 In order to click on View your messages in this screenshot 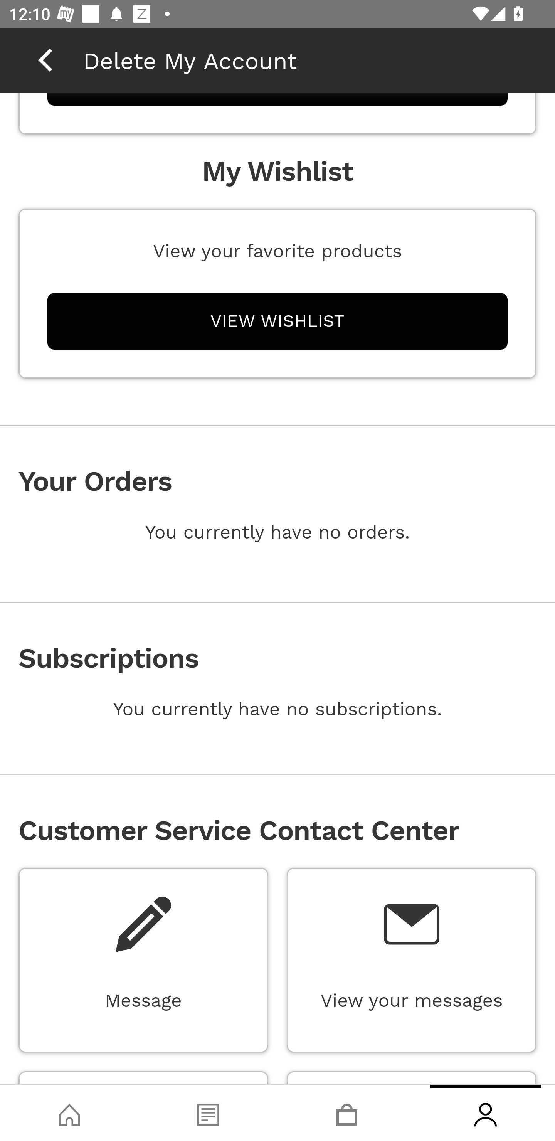, I will do `click(411, 924)`.